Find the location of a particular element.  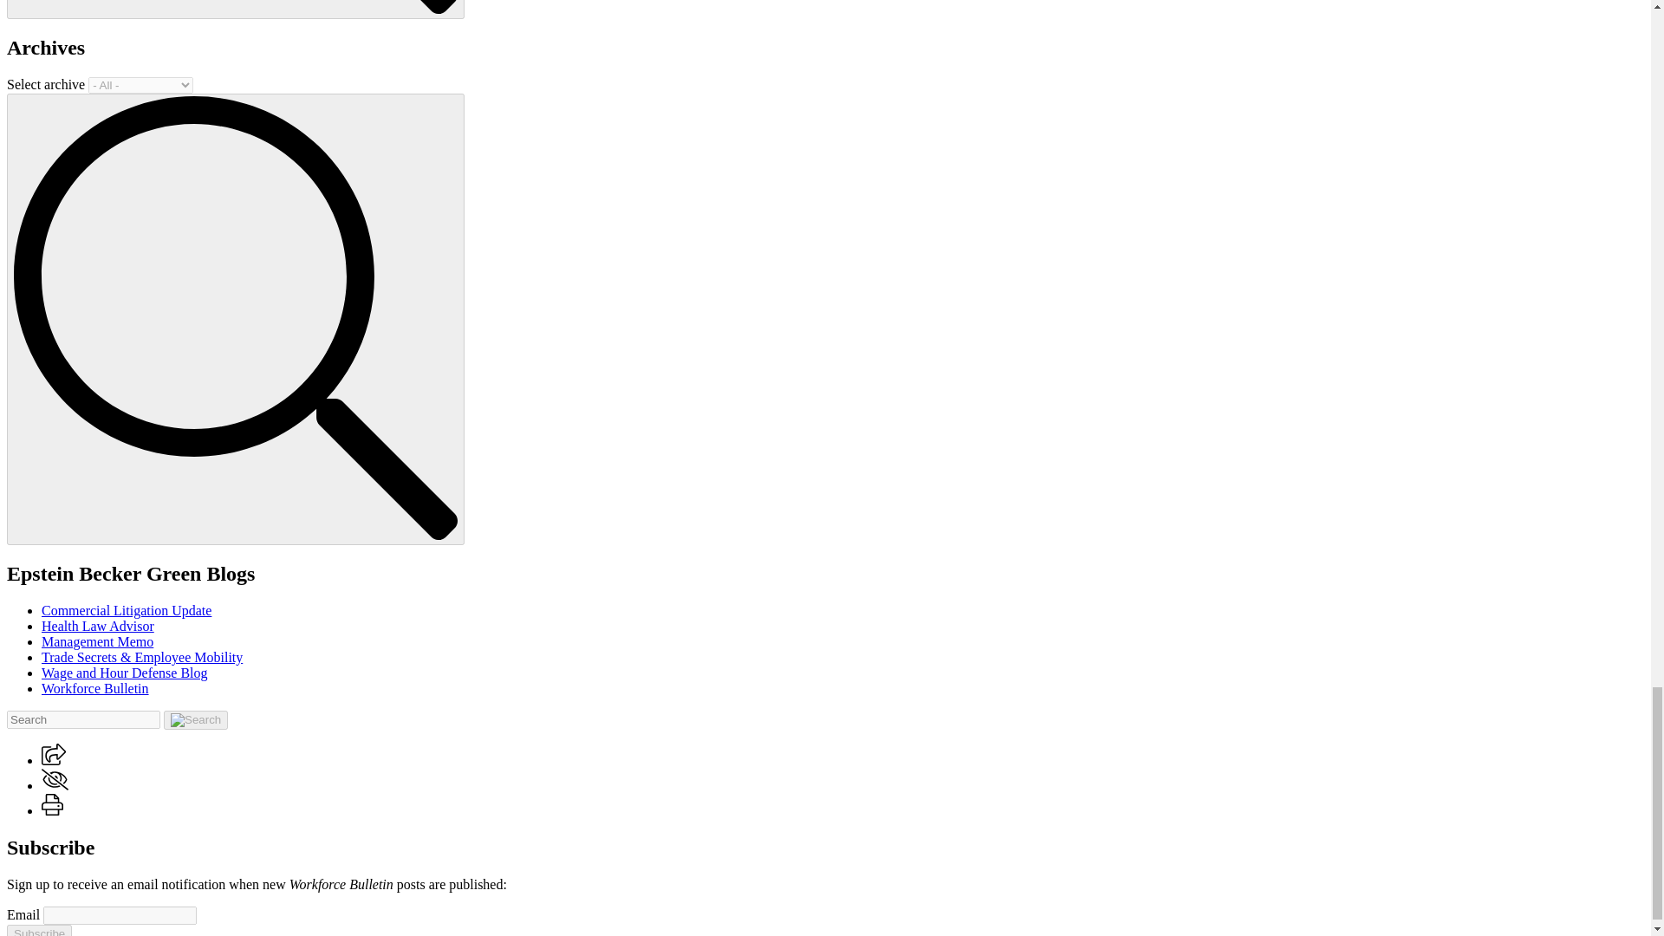

Share is located at coordinates (54, 754).